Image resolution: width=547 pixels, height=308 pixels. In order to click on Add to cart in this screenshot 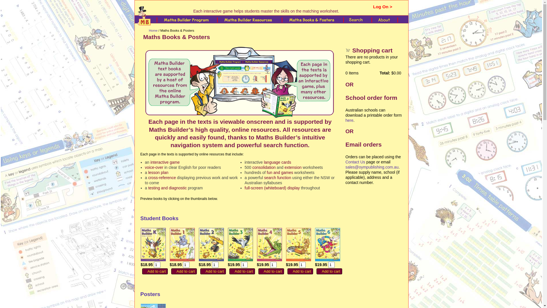, I will do `click(329, 271)`.